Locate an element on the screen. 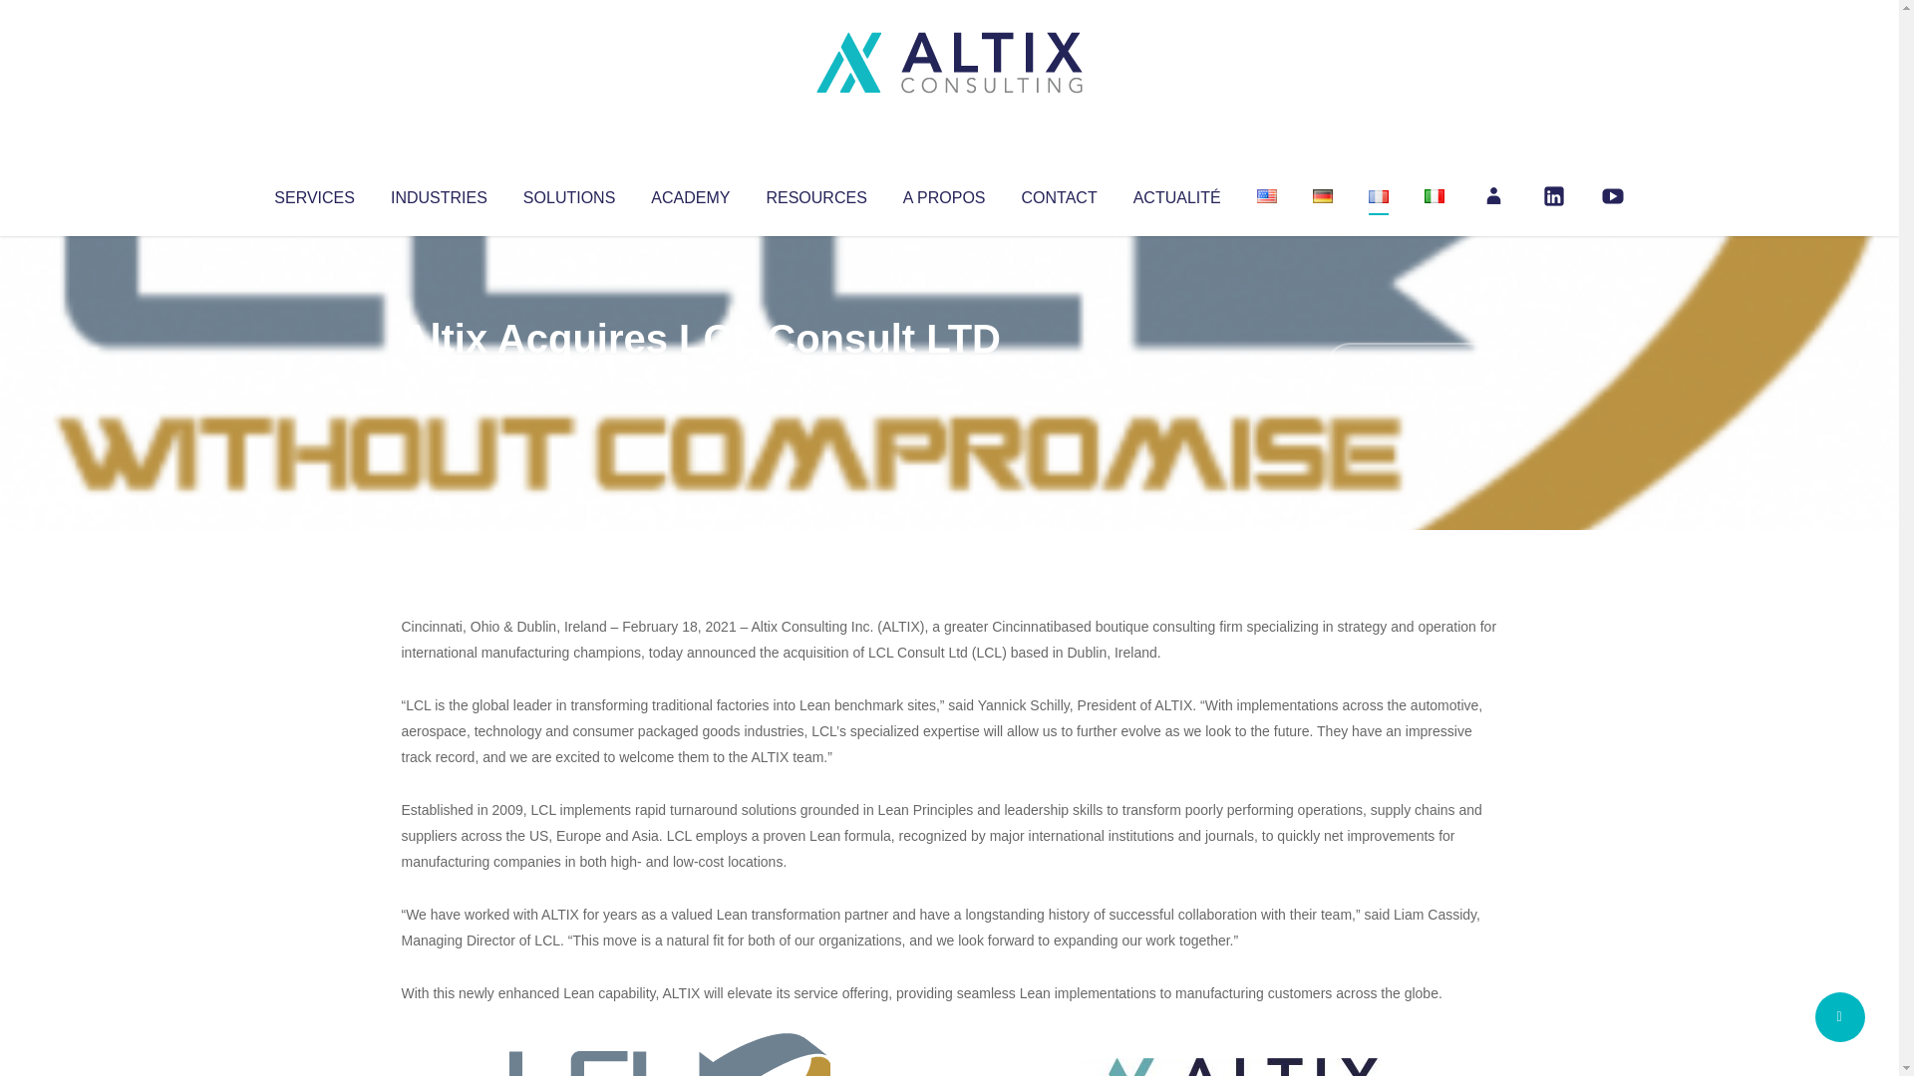  ACADEMY is located at coordinates (690, 193).